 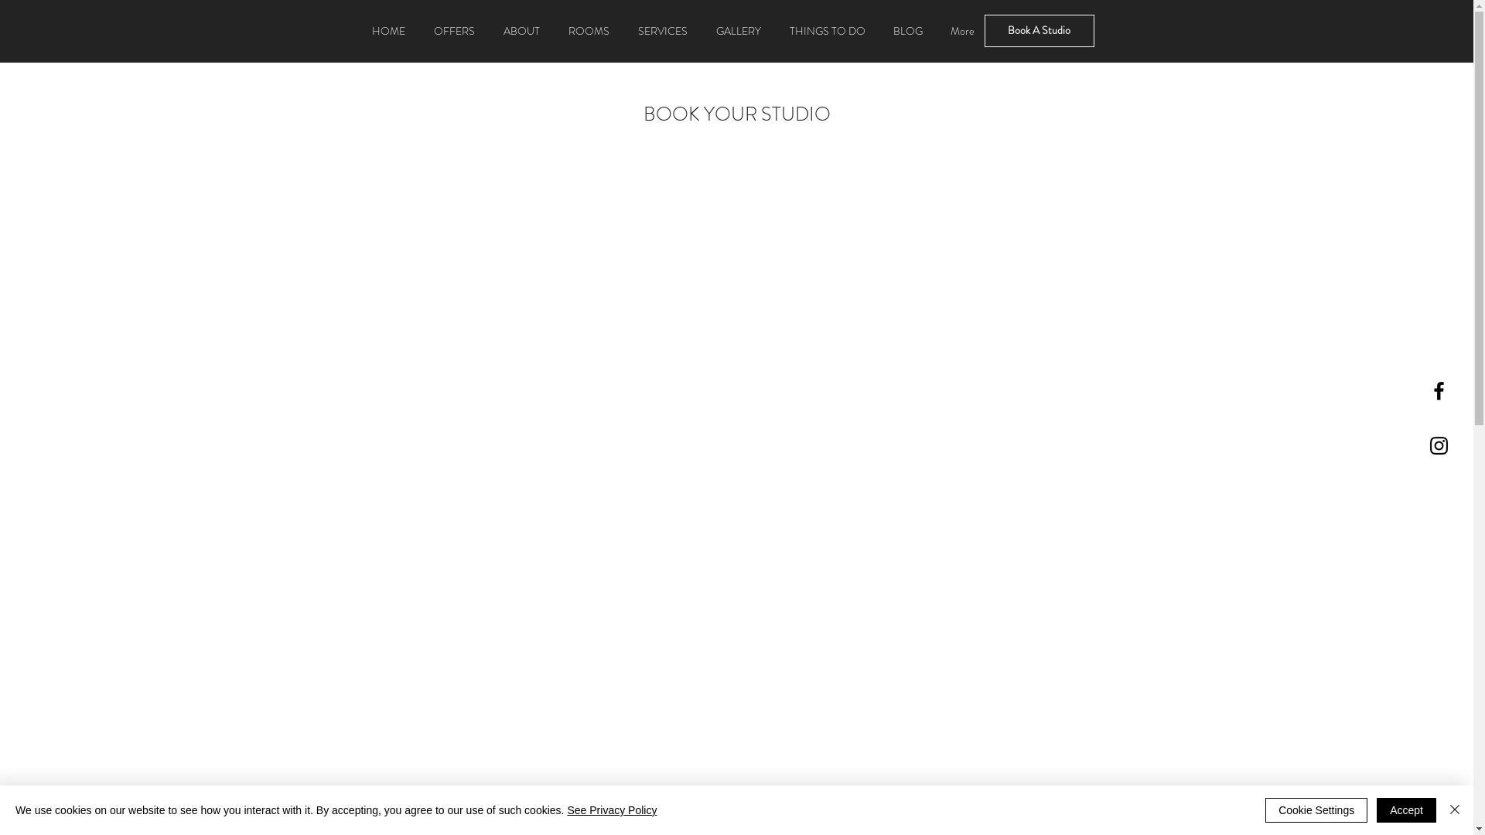 What do you see at coordinates (739, 31) in the screenshot?
I see `GALLERY` at bounding box center [739, 31].